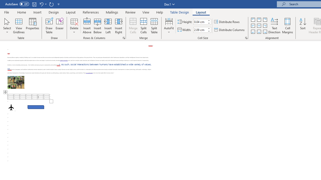 Image resolution: width=321 pixels, height=180 pixels. What do you see at coordinates (259, 19) in the screenshot?
I see `Align Top Center` at bounding box center [259, 19].